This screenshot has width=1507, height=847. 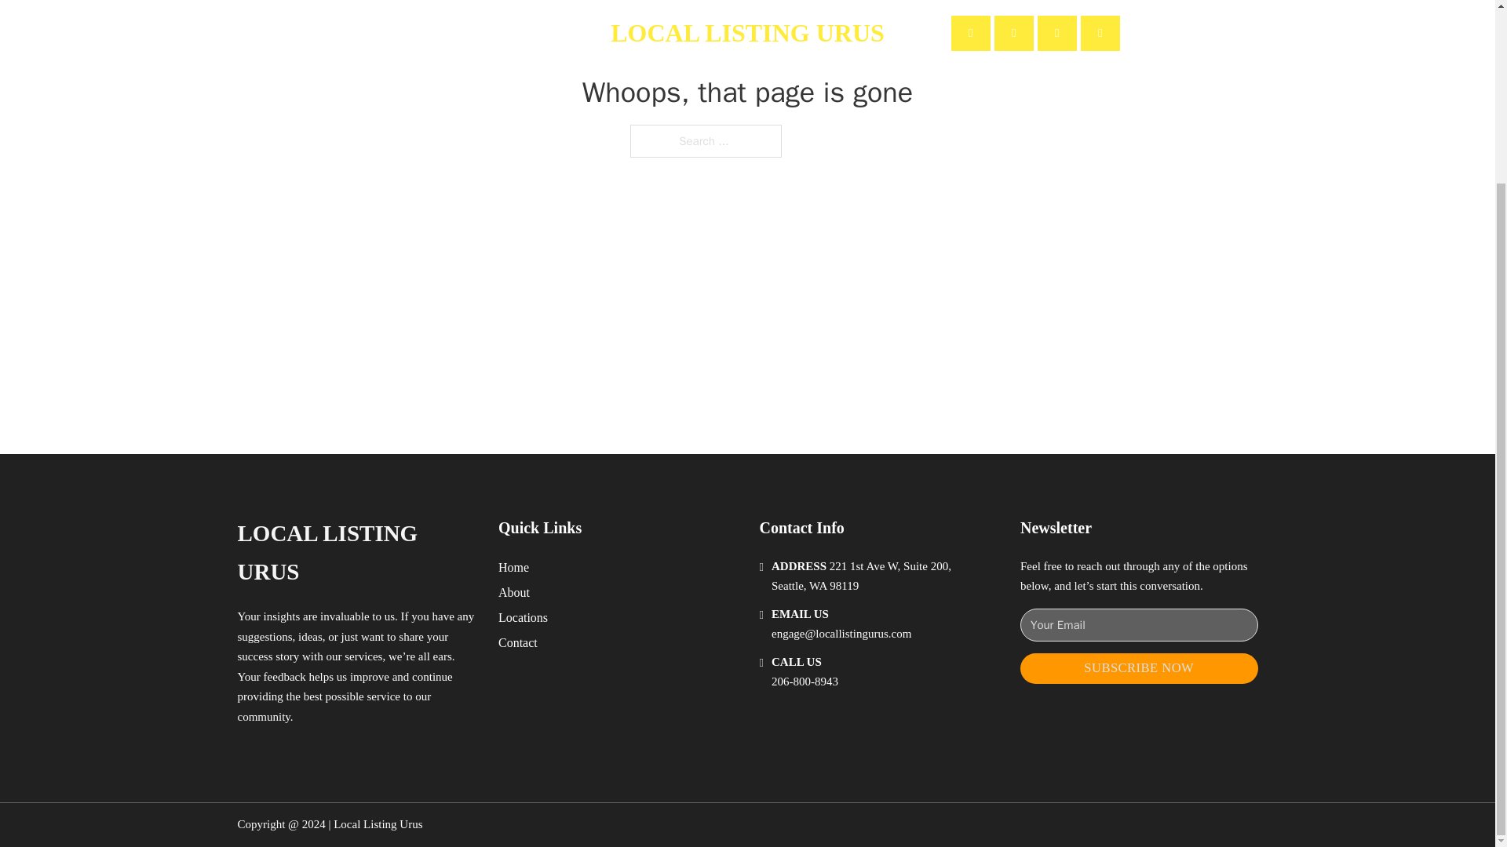 I want to click on SUBSCRIBE NOW, so click(x=1139, y=668).